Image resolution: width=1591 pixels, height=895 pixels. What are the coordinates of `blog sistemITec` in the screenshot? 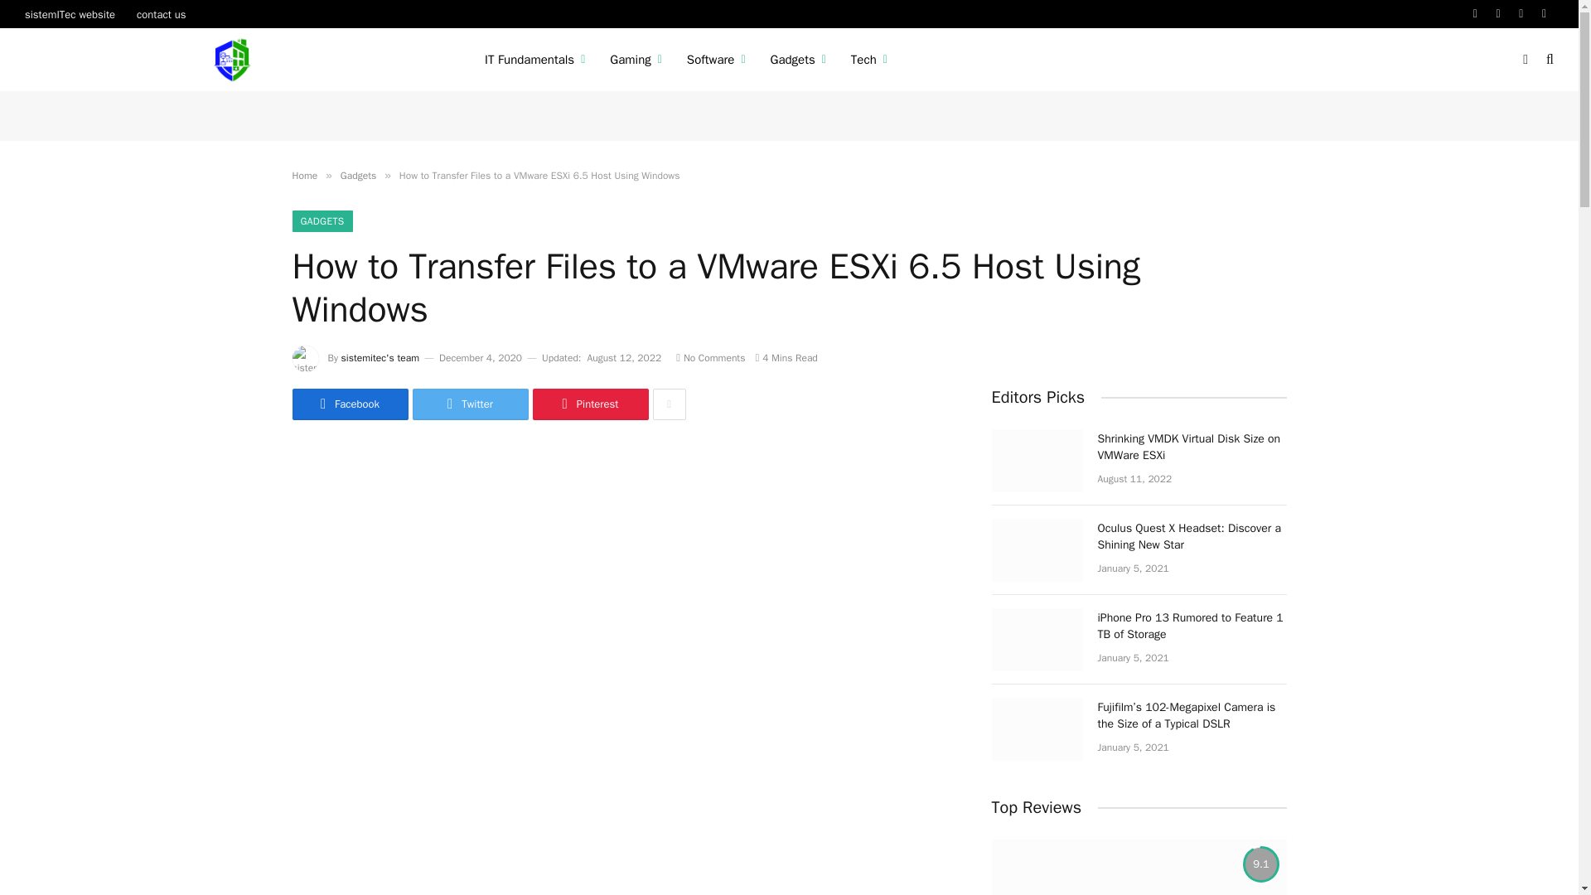 It's located at (234, 60).